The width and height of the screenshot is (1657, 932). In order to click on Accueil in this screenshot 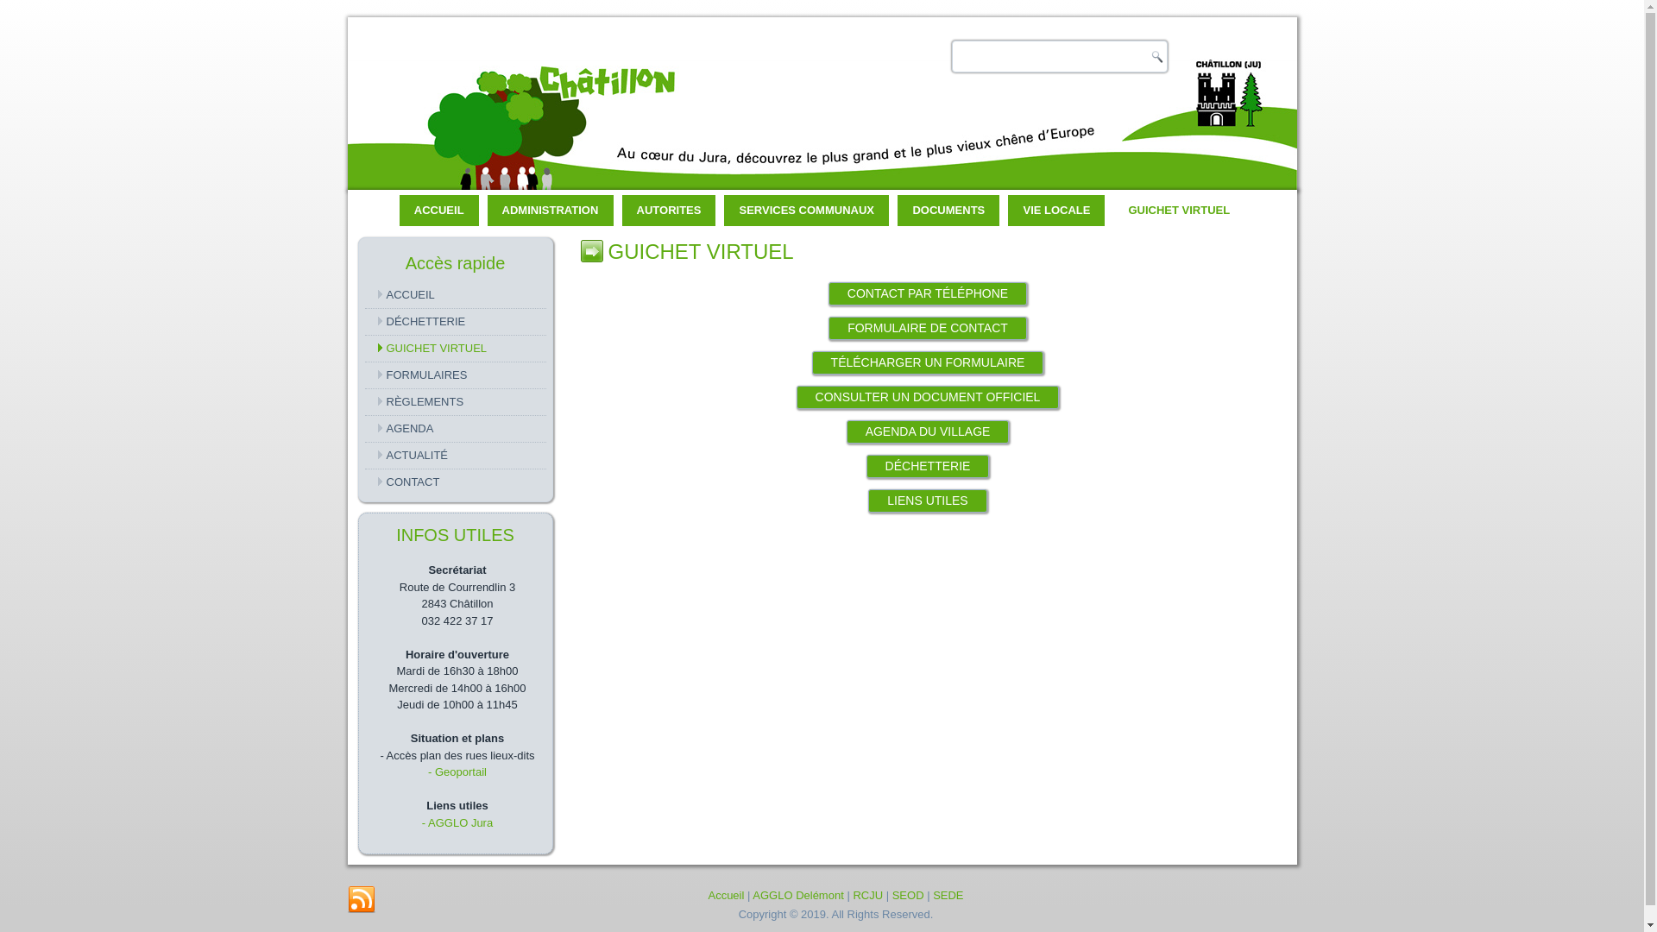, I will do `click(726, 896)`.